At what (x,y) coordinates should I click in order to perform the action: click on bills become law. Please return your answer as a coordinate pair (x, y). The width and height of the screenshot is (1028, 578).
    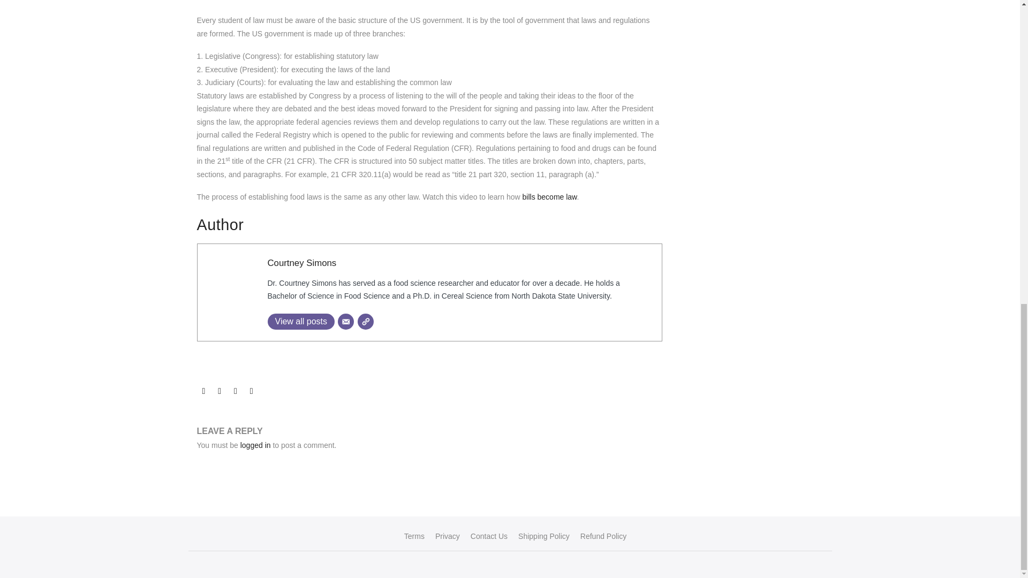
    Looking at the image, I should click on (549, 196).